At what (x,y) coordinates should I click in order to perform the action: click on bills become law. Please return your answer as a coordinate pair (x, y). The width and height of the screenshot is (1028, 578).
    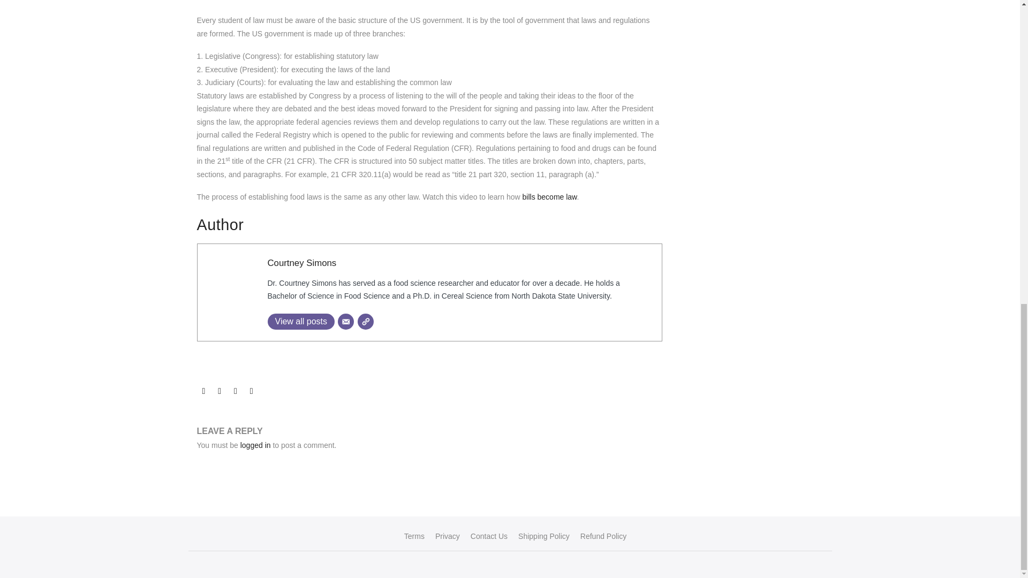
    Looking at the image, I should click on (549, 196).